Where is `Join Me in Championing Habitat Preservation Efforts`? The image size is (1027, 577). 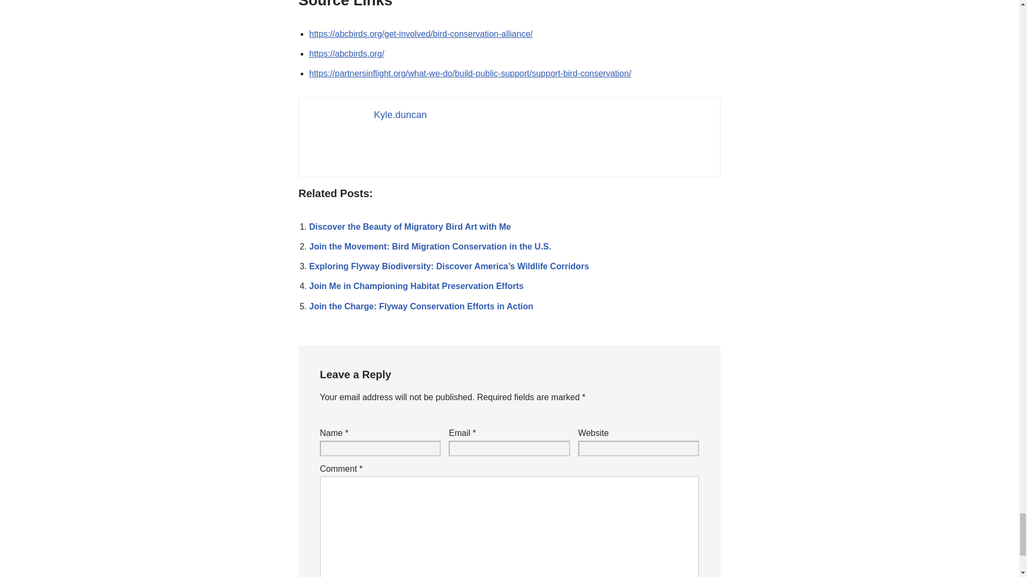 Join Me in Championing Habitat Preservation Efforts is located at coordinates (416, 286).